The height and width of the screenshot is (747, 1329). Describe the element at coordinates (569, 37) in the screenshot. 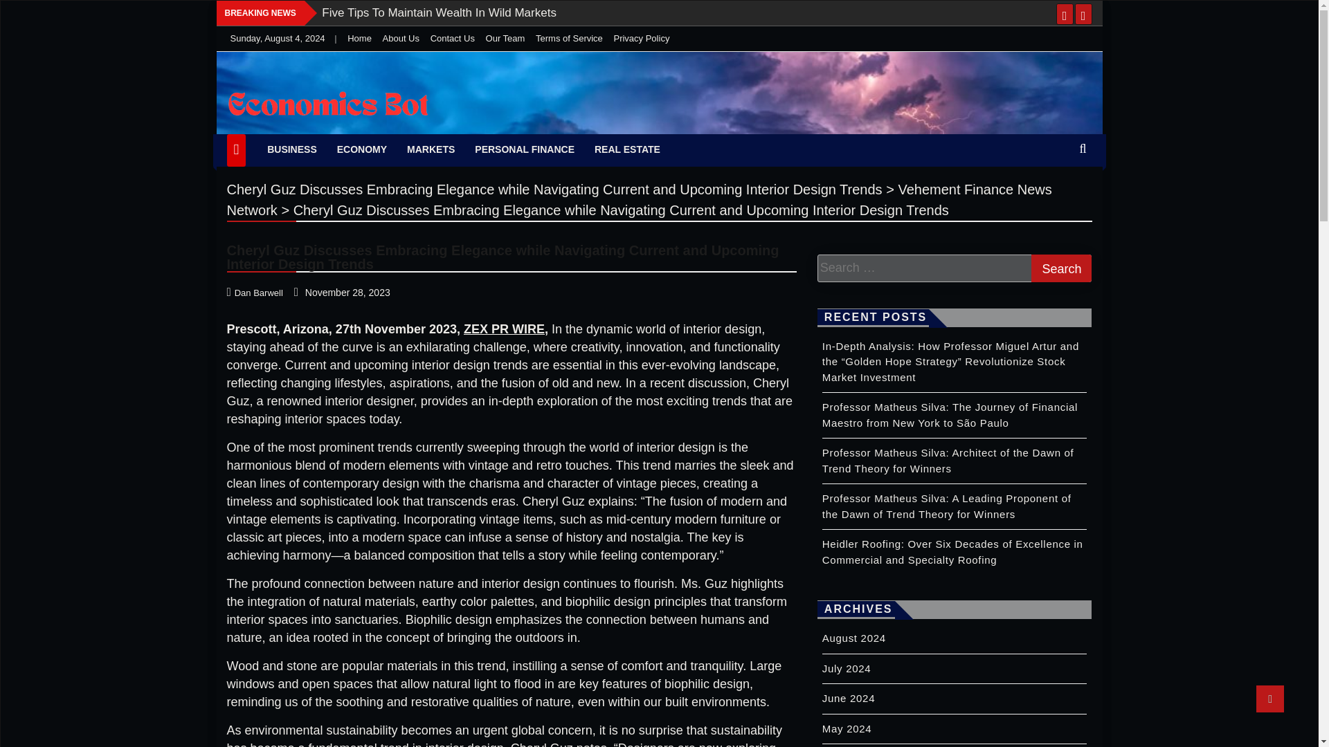

I see `Terms of Service` at that location.